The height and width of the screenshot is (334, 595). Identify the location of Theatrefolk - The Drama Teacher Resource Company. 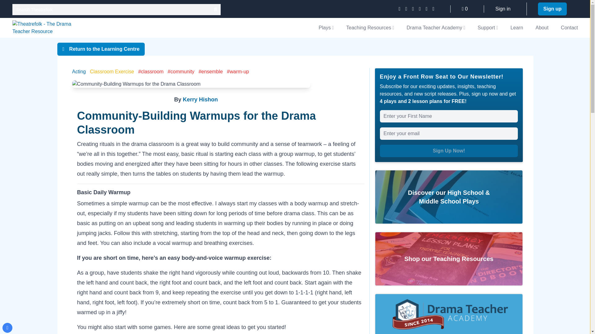
(42, 28).